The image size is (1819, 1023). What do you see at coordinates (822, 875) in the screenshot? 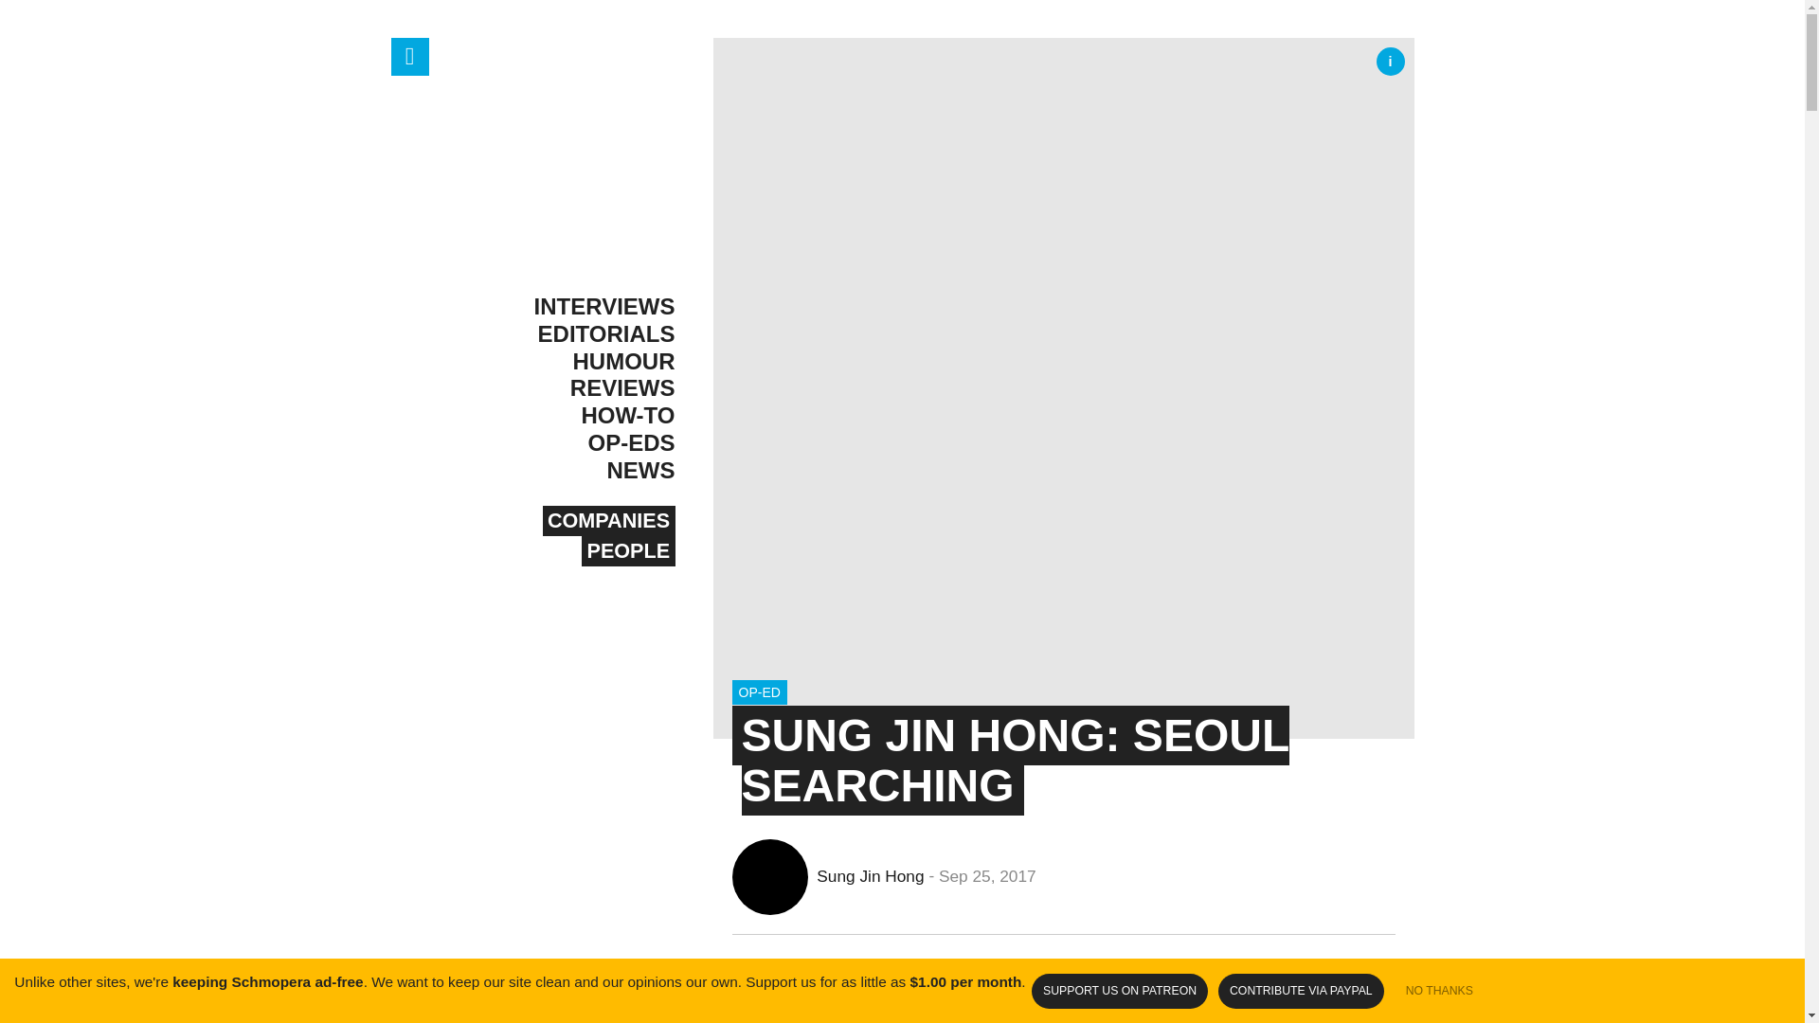
I see `Sung Jin Hong` at bounding box center [822, 875].